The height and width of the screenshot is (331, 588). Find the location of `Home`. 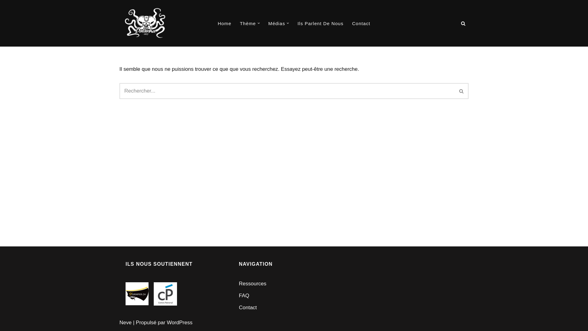

Home is located at coordinates (224, 23).